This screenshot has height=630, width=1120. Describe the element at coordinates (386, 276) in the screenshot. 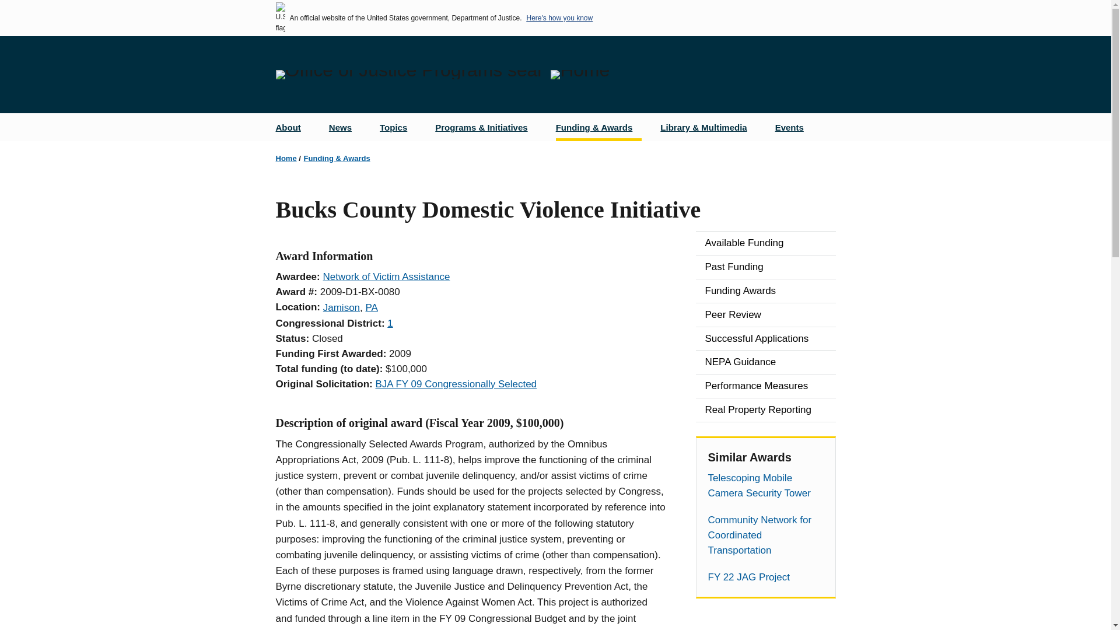

I see `Network of Victim Assistance` at that location.